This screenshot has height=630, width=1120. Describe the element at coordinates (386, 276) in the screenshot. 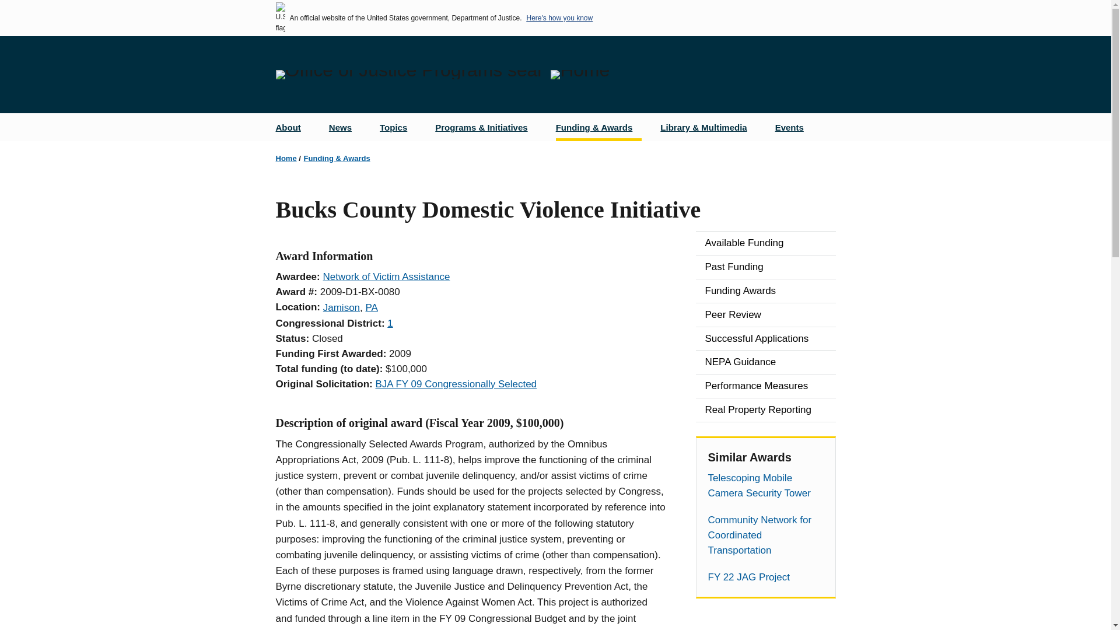

I see `Network of Victim Assistance` at that location.